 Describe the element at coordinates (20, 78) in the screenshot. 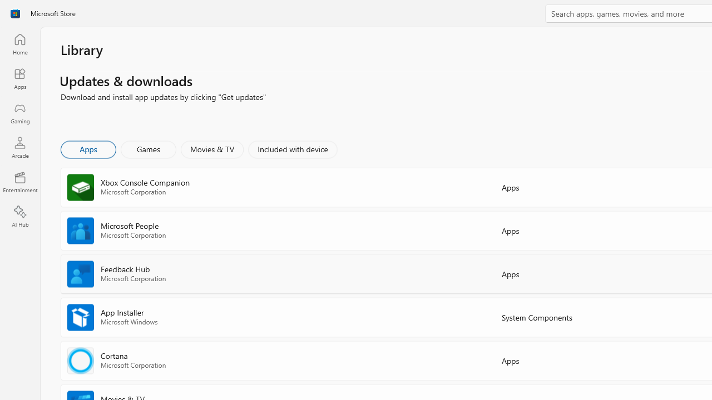

I see `Apps` at that location.